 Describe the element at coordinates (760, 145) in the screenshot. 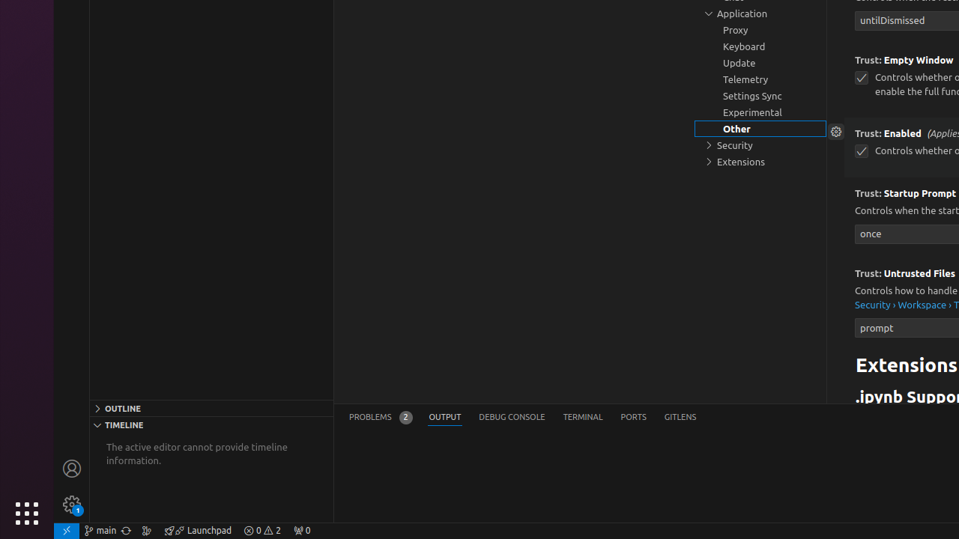

I see `Security, group` at that location.